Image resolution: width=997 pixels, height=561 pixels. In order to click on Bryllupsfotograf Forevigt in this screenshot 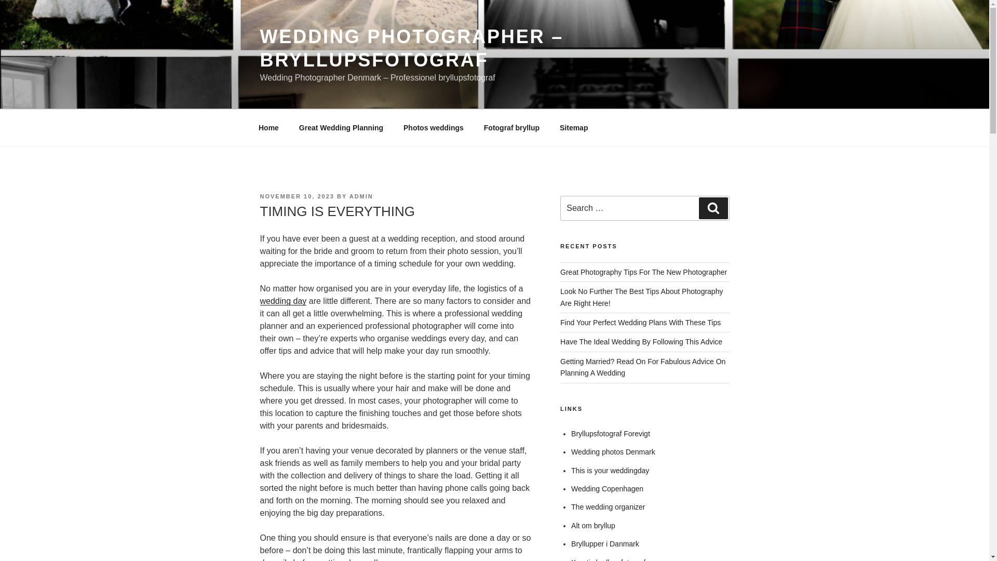, I will do `click(611, 434)`.